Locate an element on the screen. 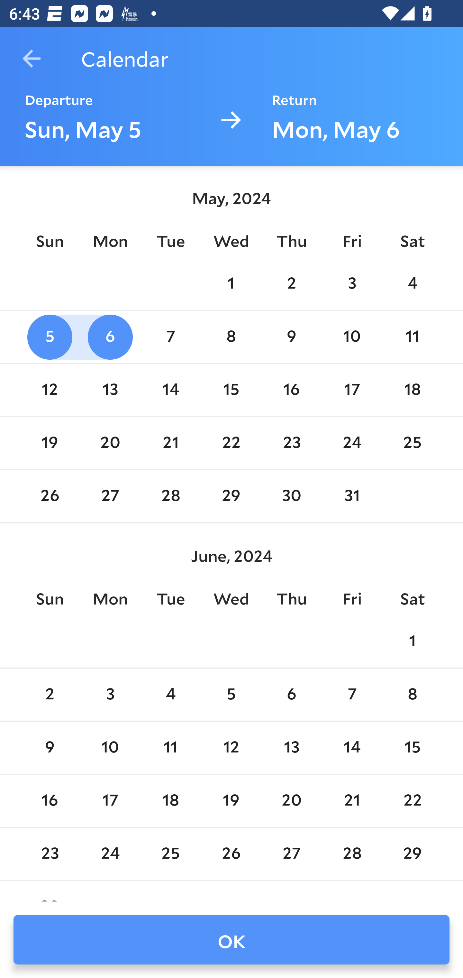 The image size is (463, 978). 3 is located at coordinates (110, 695).